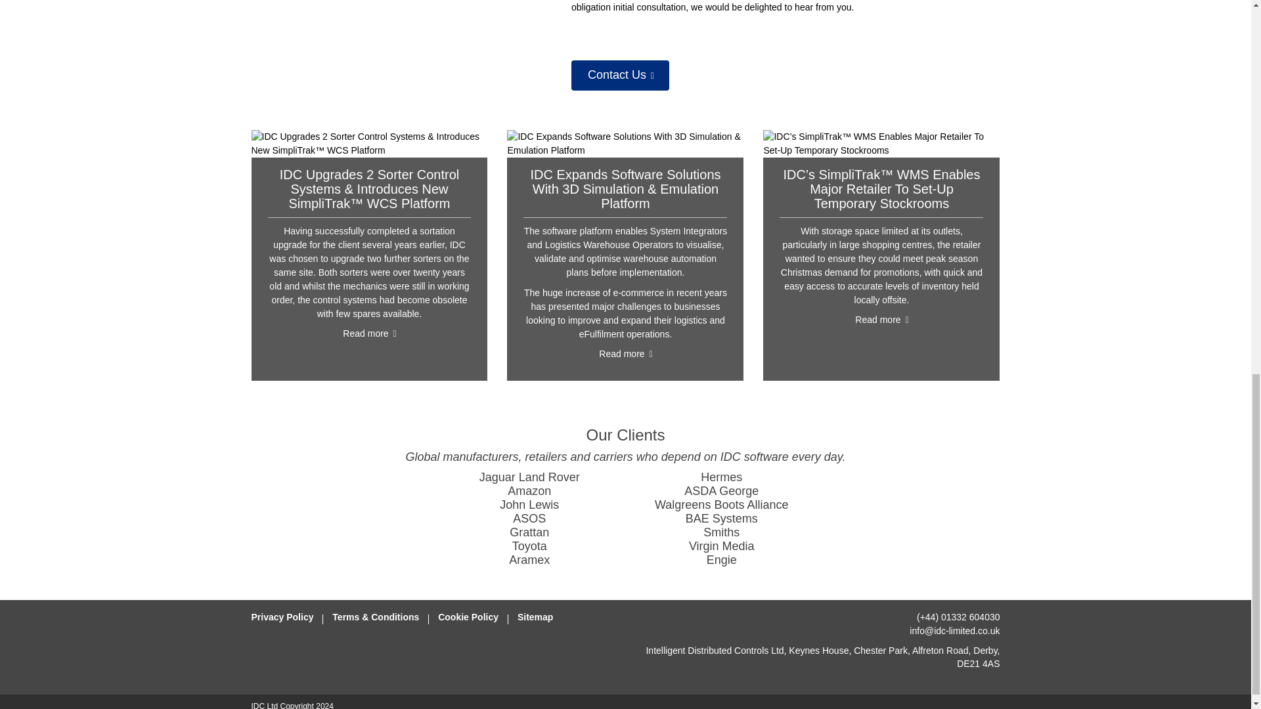  Describe the element at coordinates (620, 75) in the screenshot. I see `Contact Us` at that location.